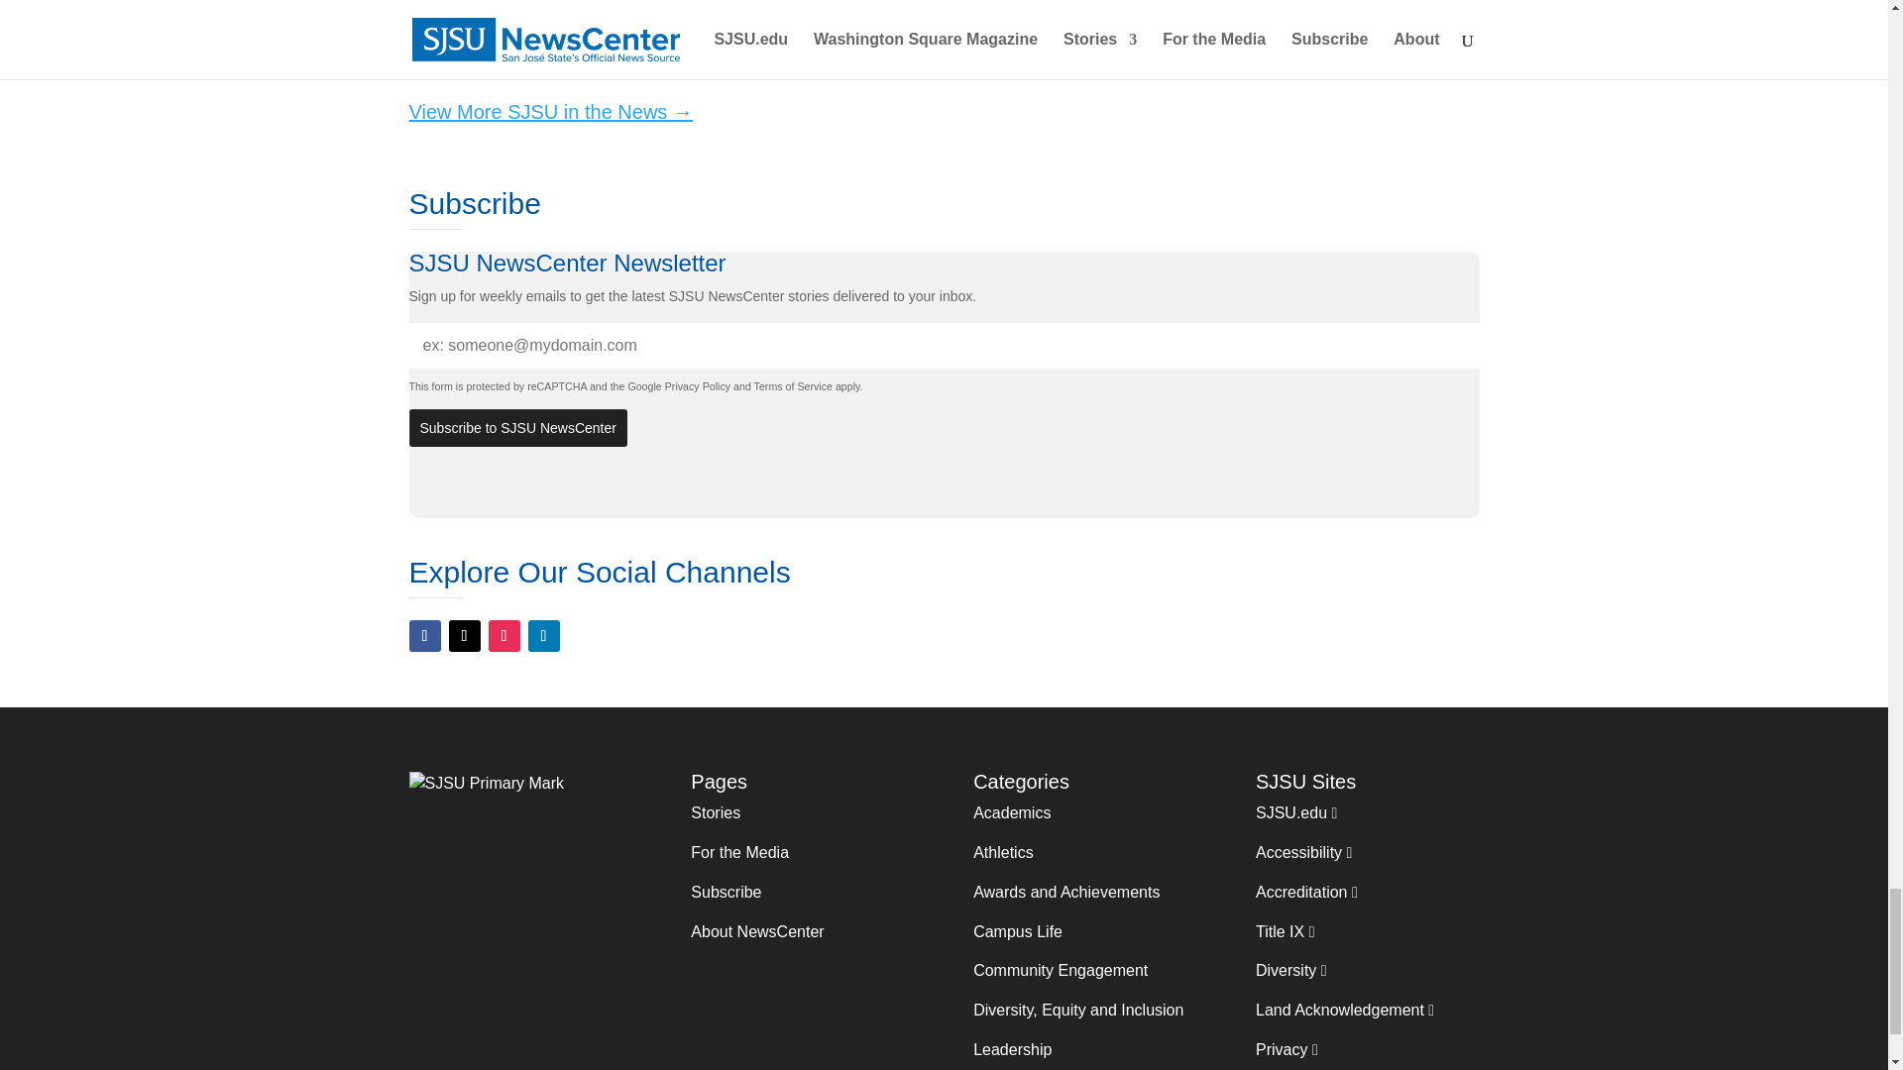 This screenshot has height=1070, width=1903. I want to click on Follow on Instagram, so click(504, 636).